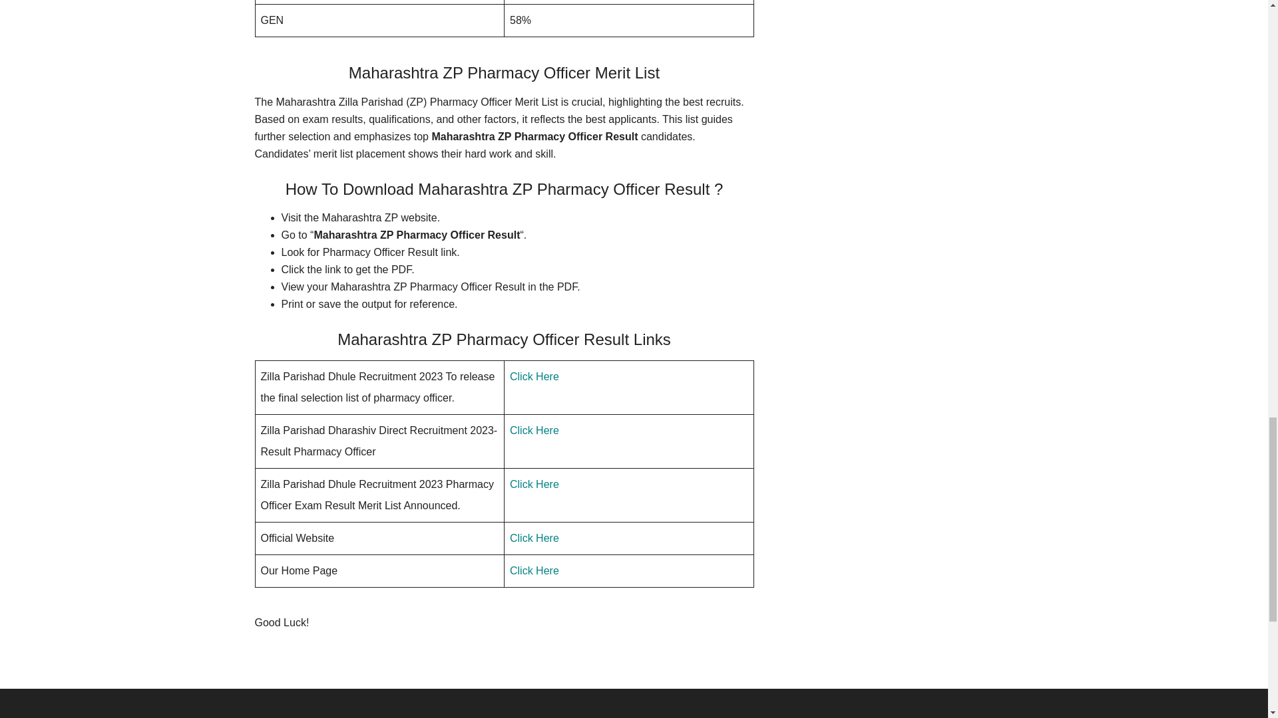  What do you see at coordinates (534, 570) in the screenshot?
I see `Click Here` at bounding box center [534, 570].